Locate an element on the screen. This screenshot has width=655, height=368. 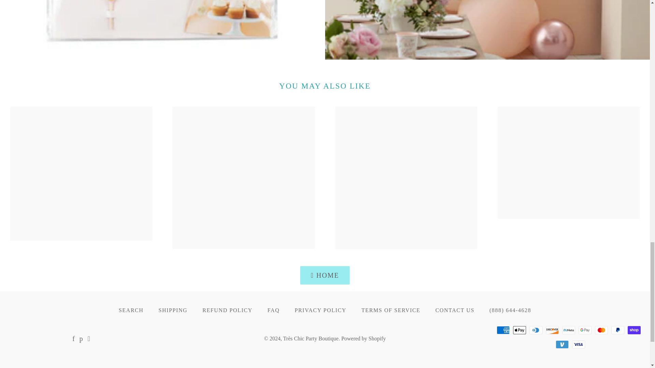
Shop Pay is located at coordinates (634, 330).